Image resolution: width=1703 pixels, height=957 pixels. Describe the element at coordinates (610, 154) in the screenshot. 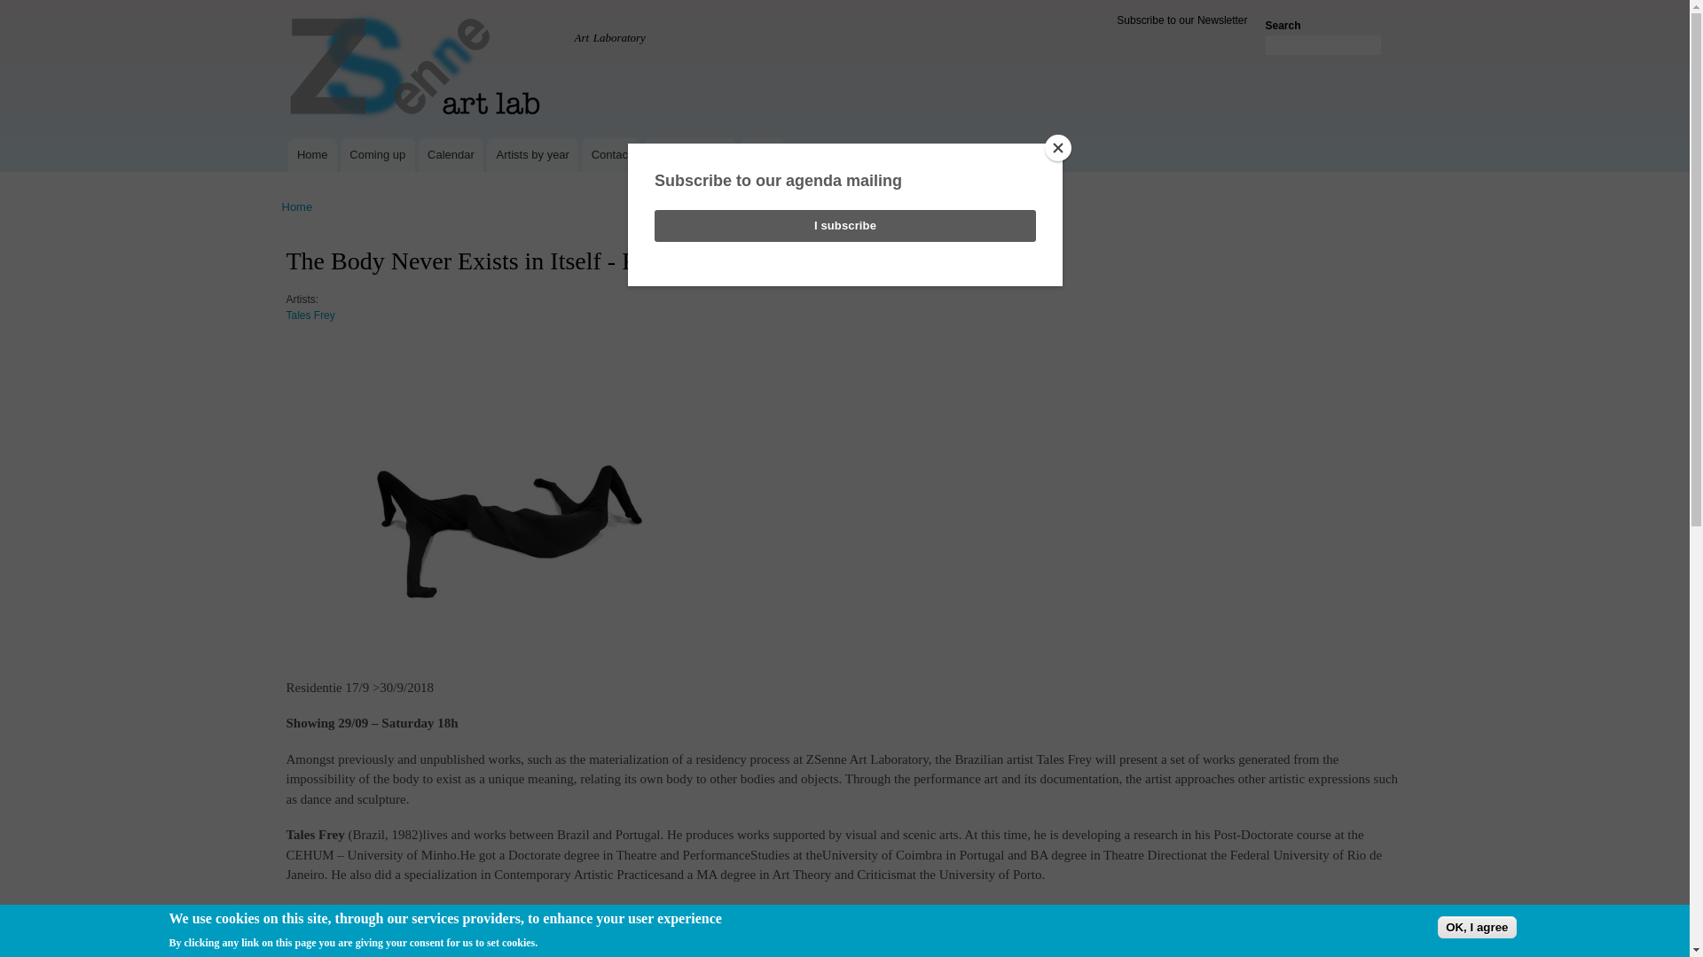

I see `Contact` at that location.